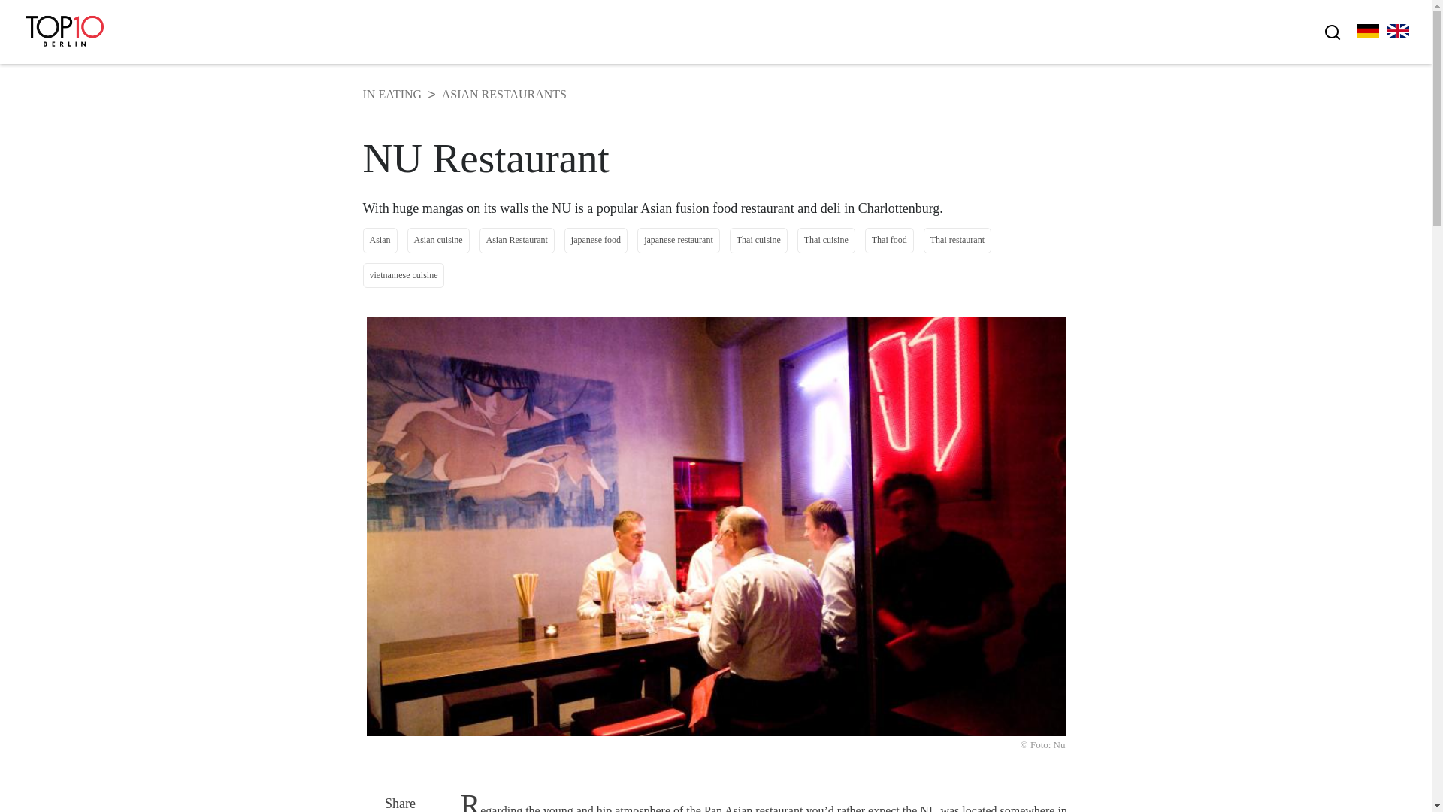 This screenshot has width=1443, height=812. Describe the element at coordinates (379, 240) in the screenshot. I see `Asian` at that location.